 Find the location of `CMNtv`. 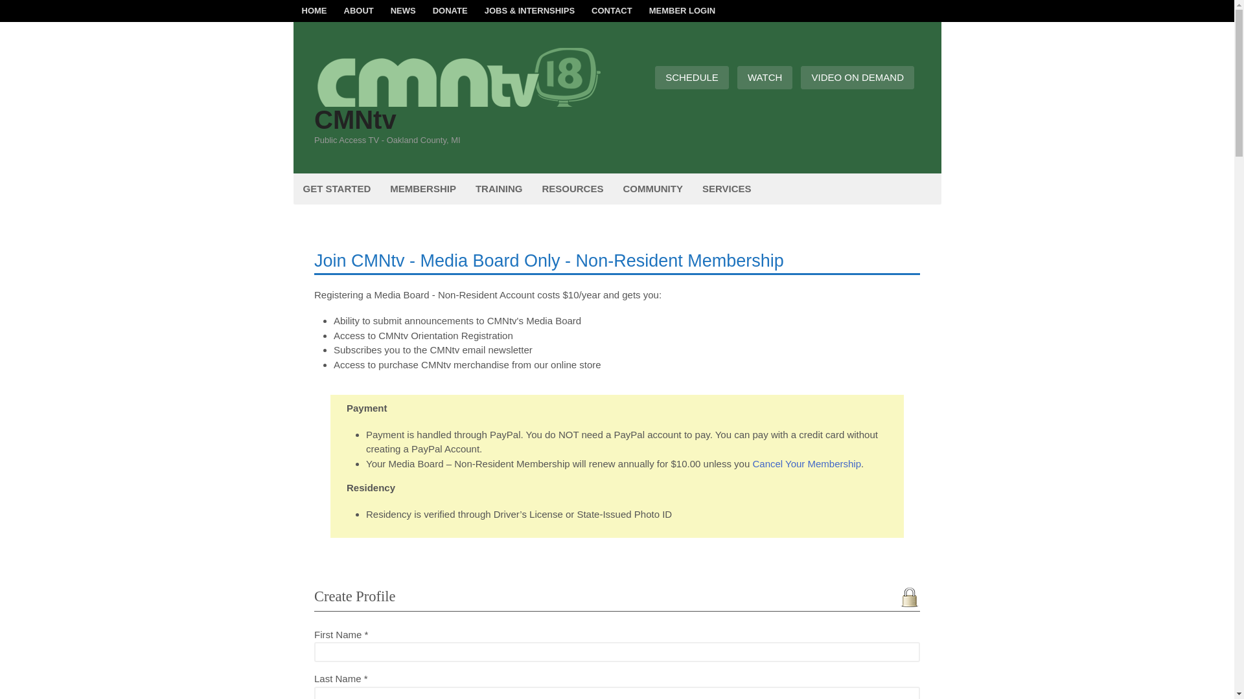

CMNtv is located at coordinates (355, 120).